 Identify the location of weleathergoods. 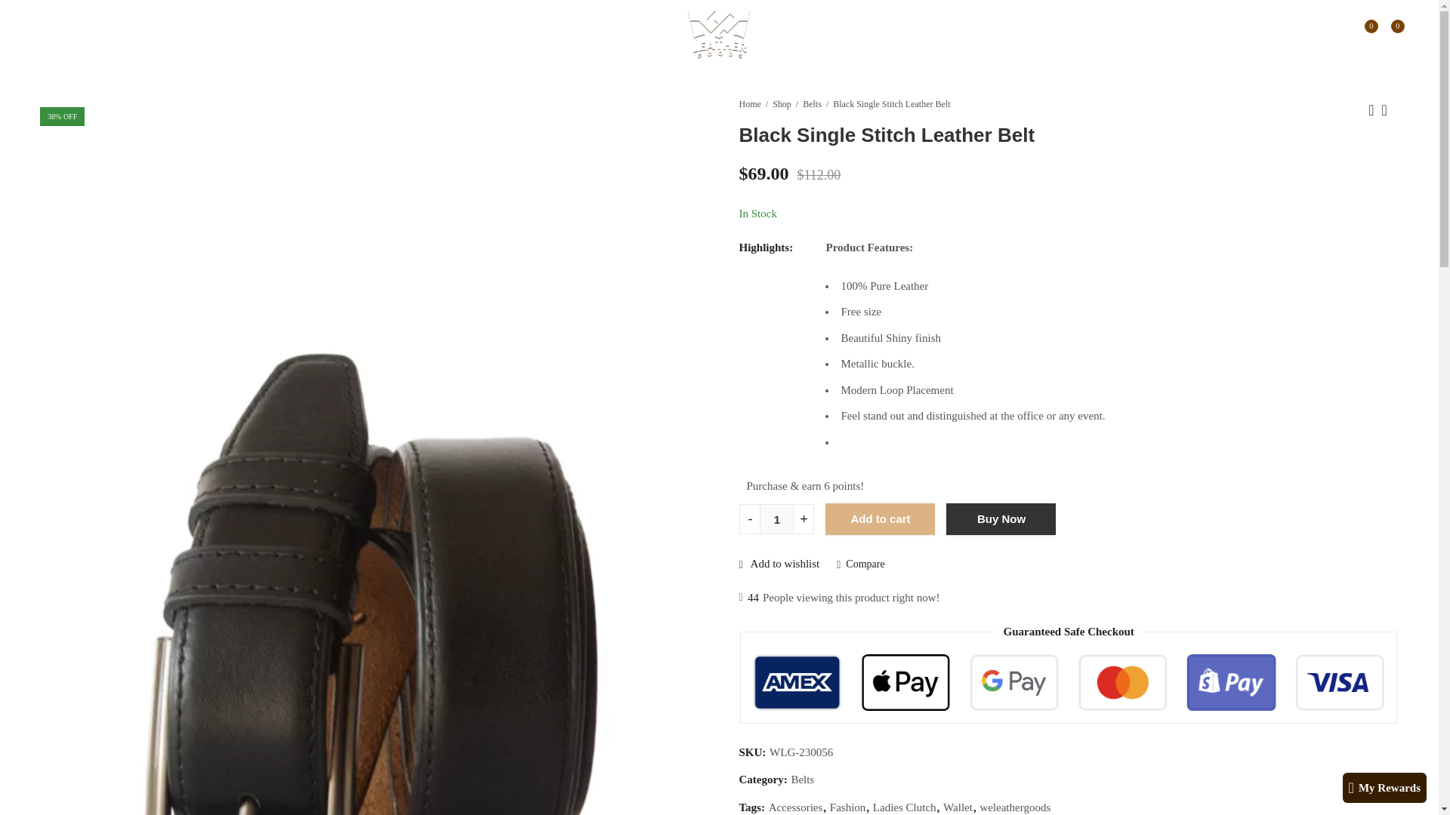
(1015, 806).